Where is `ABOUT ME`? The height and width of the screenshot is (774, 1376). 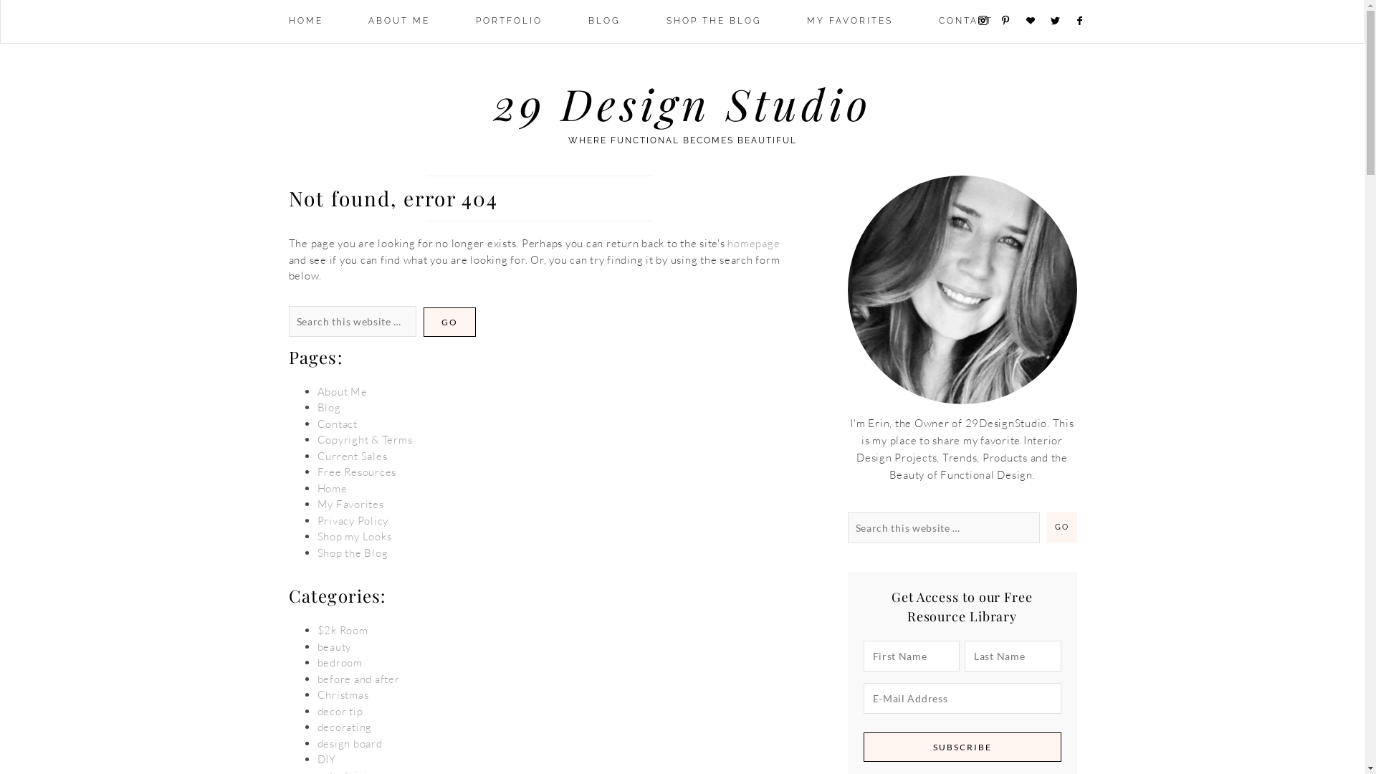
ABOUT ME is located at coordinates (399, 21).